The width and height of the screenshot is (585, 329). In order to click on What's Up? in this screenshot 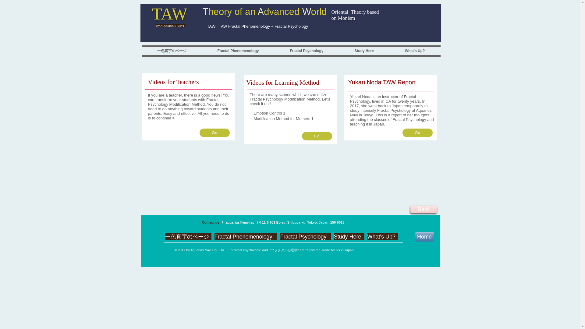, I will do `click(383, 236)`.